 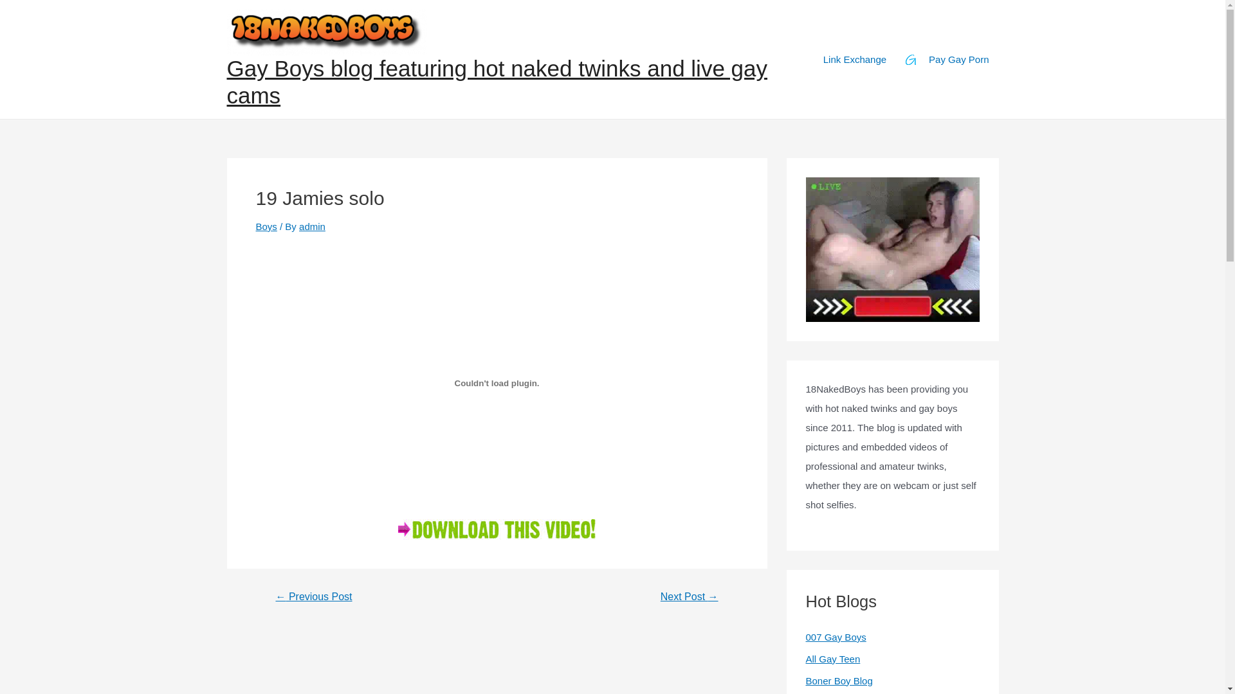 I want to click on admin, so click(x=313, y=226).